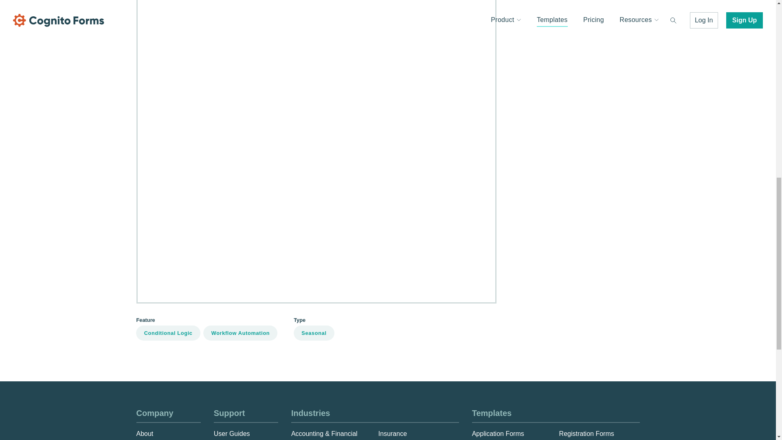 Image resolution: width=782 pixels, height=440 pixels. Describe the element at coordinates (551, 178) in the screenshot. I see `Patient Satisfaction Survey` at that location.